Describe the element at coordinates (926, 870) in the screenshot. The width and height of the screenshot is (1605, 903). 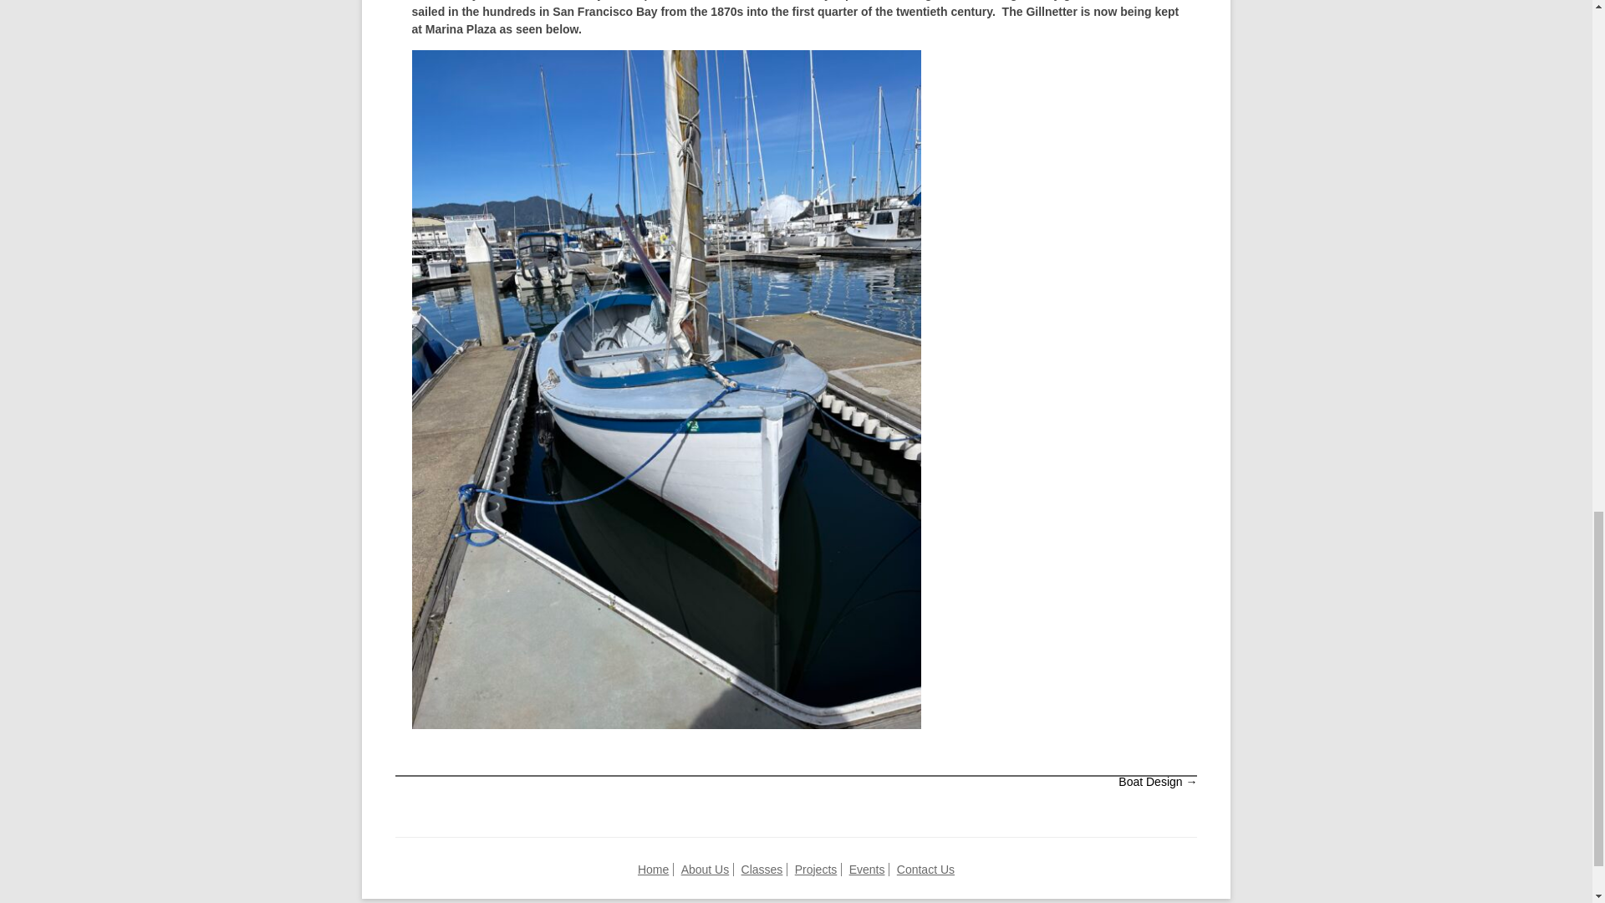
I see `Contact Us` at that location.